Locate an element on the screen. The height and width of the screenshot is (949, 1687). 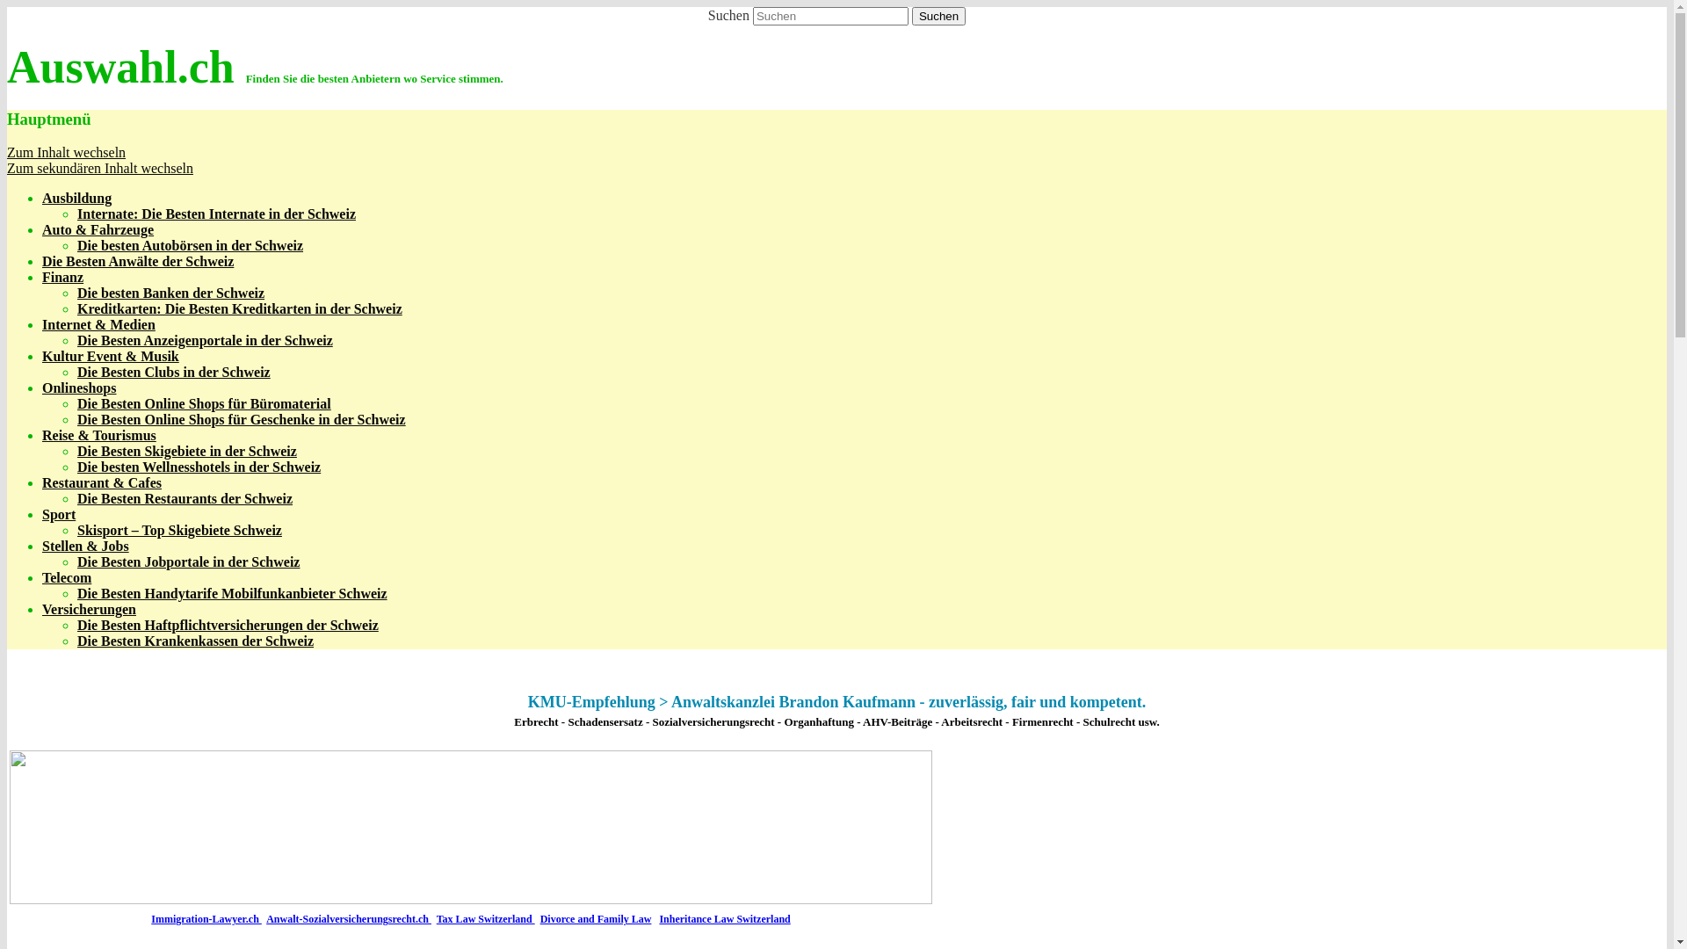
Sport is located at coordinates (59, 515).